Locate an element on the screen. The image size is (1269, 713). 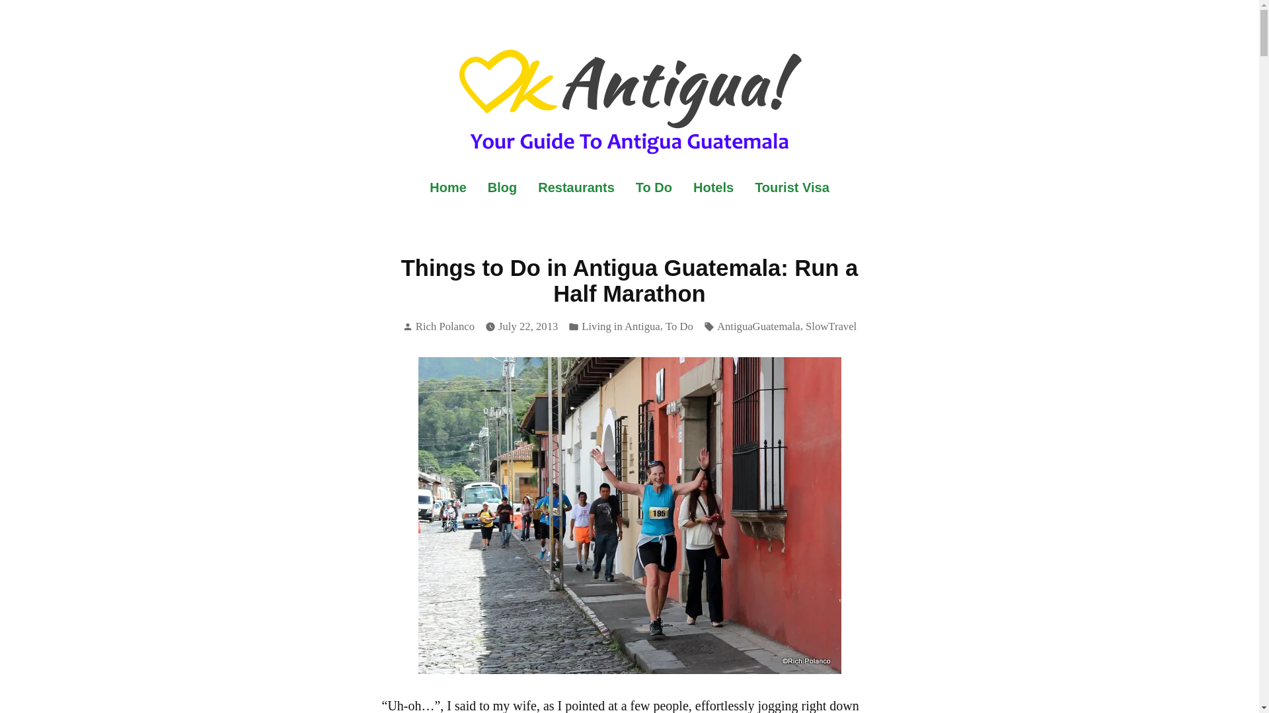
Hotels is located at coordinates (712, 187).